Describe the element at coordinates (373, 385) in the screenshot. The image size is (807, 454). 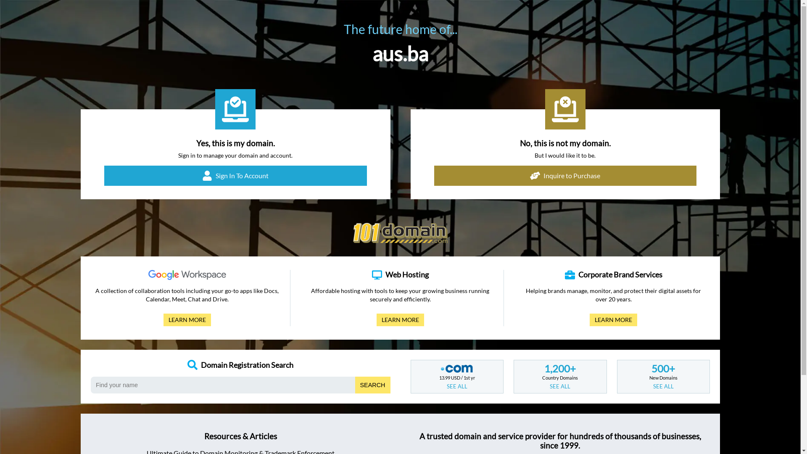
I see `SEARCH` at that location.